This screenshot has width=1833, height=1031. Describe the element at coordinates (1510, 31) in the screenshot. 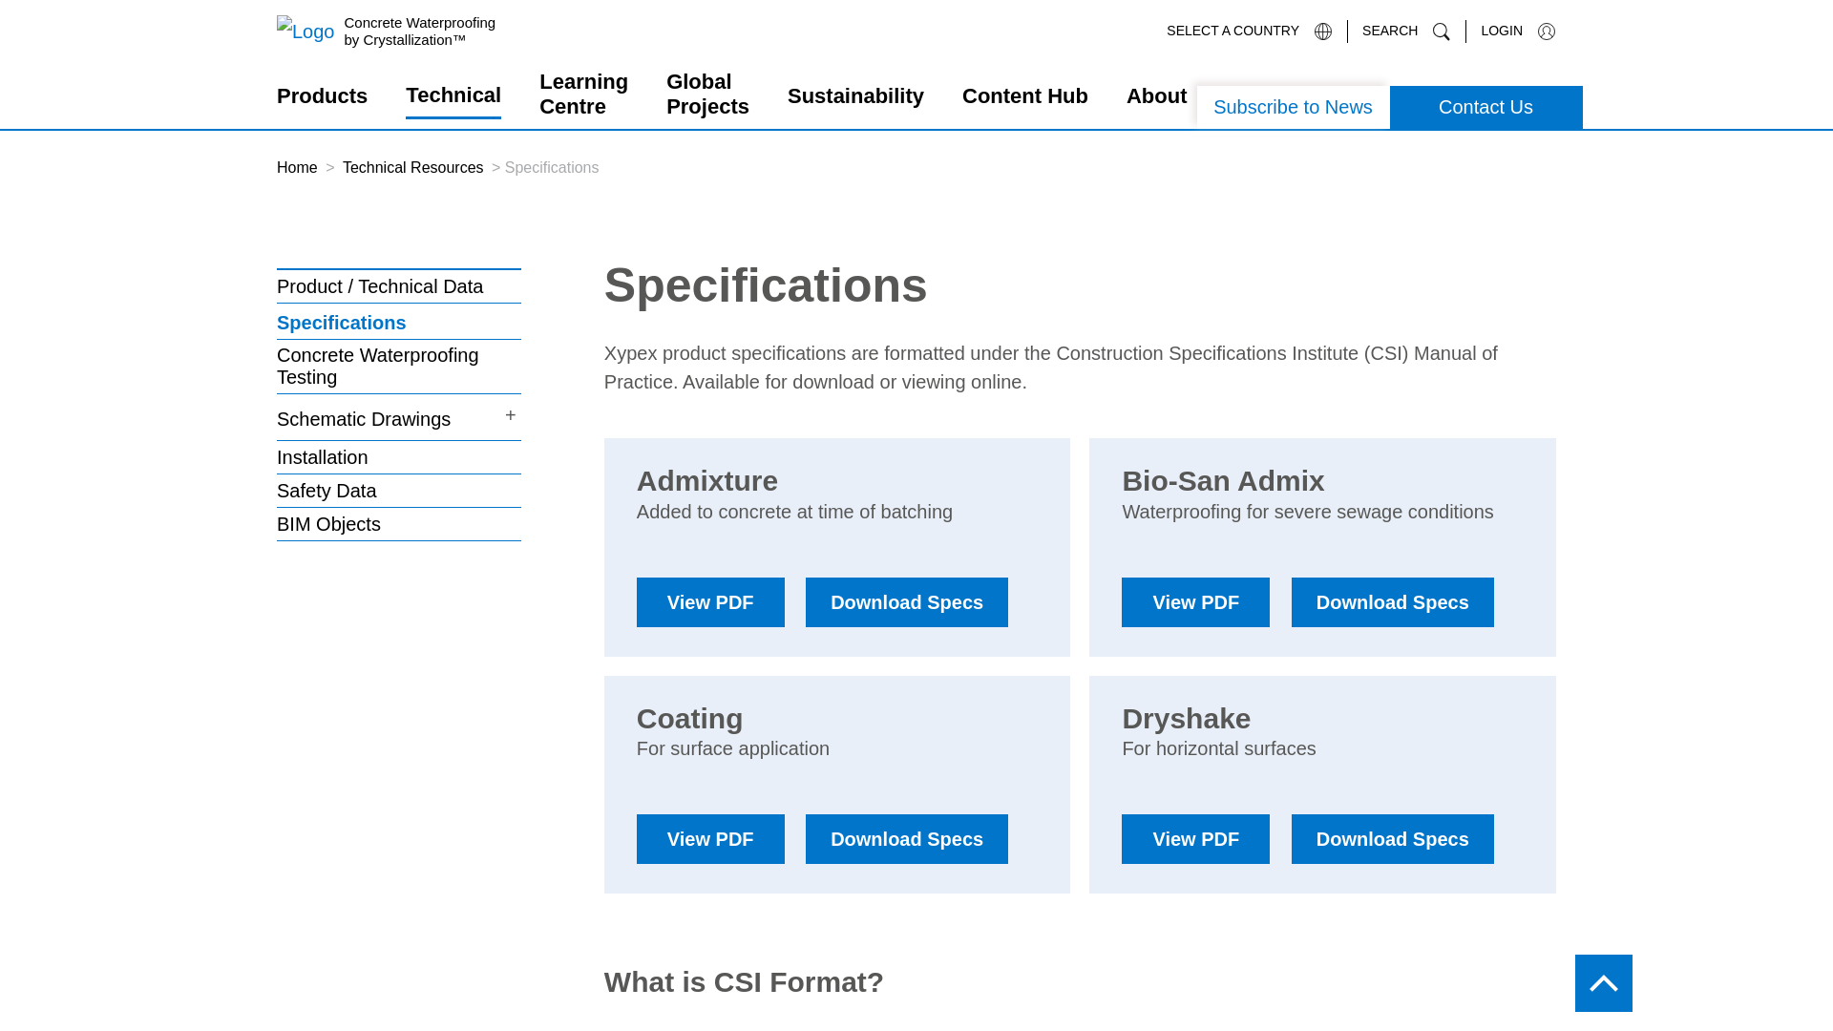

I see `LOGIN` at that location.